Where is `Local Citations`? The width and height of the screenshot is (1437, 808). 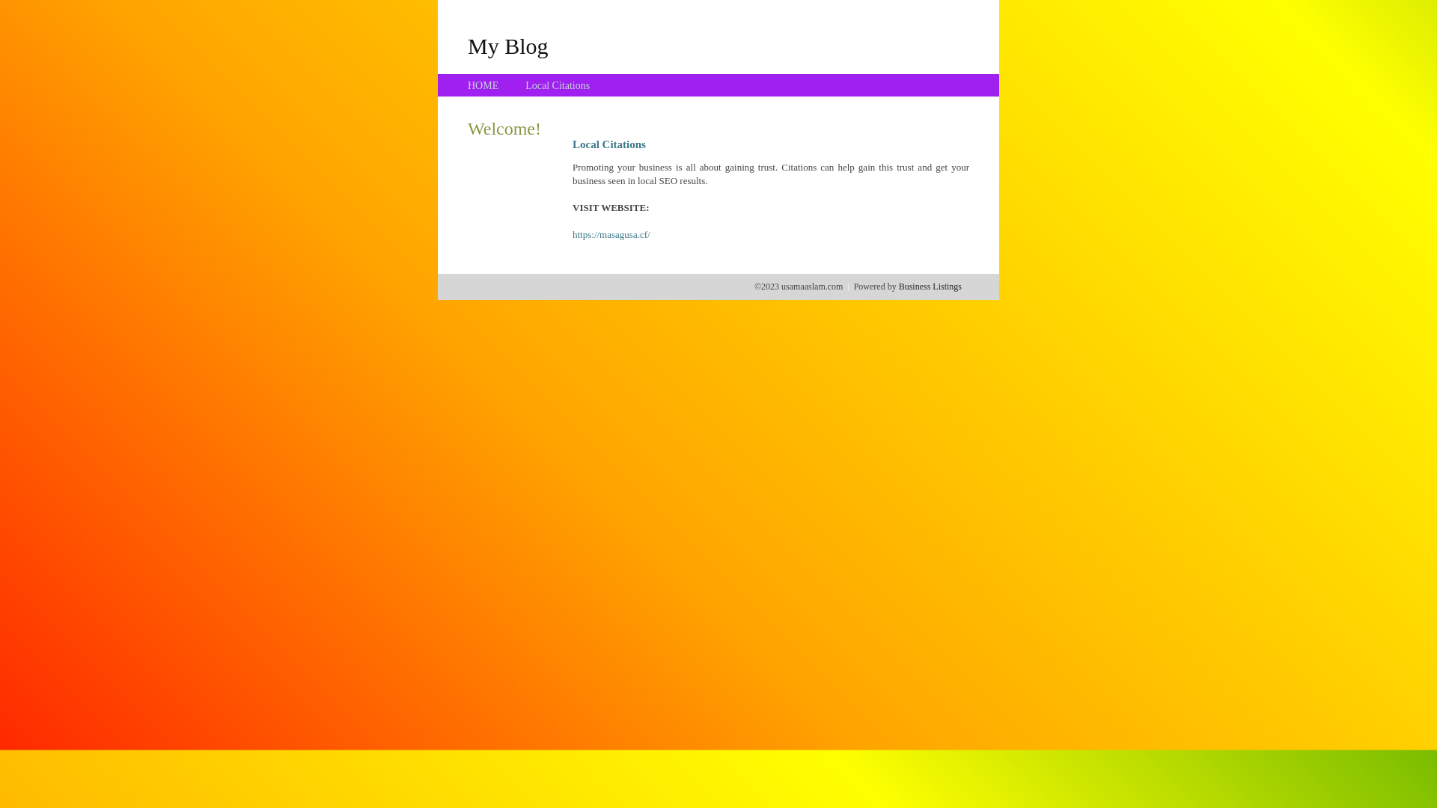
Local Citations is located at coordinates (558, 85).